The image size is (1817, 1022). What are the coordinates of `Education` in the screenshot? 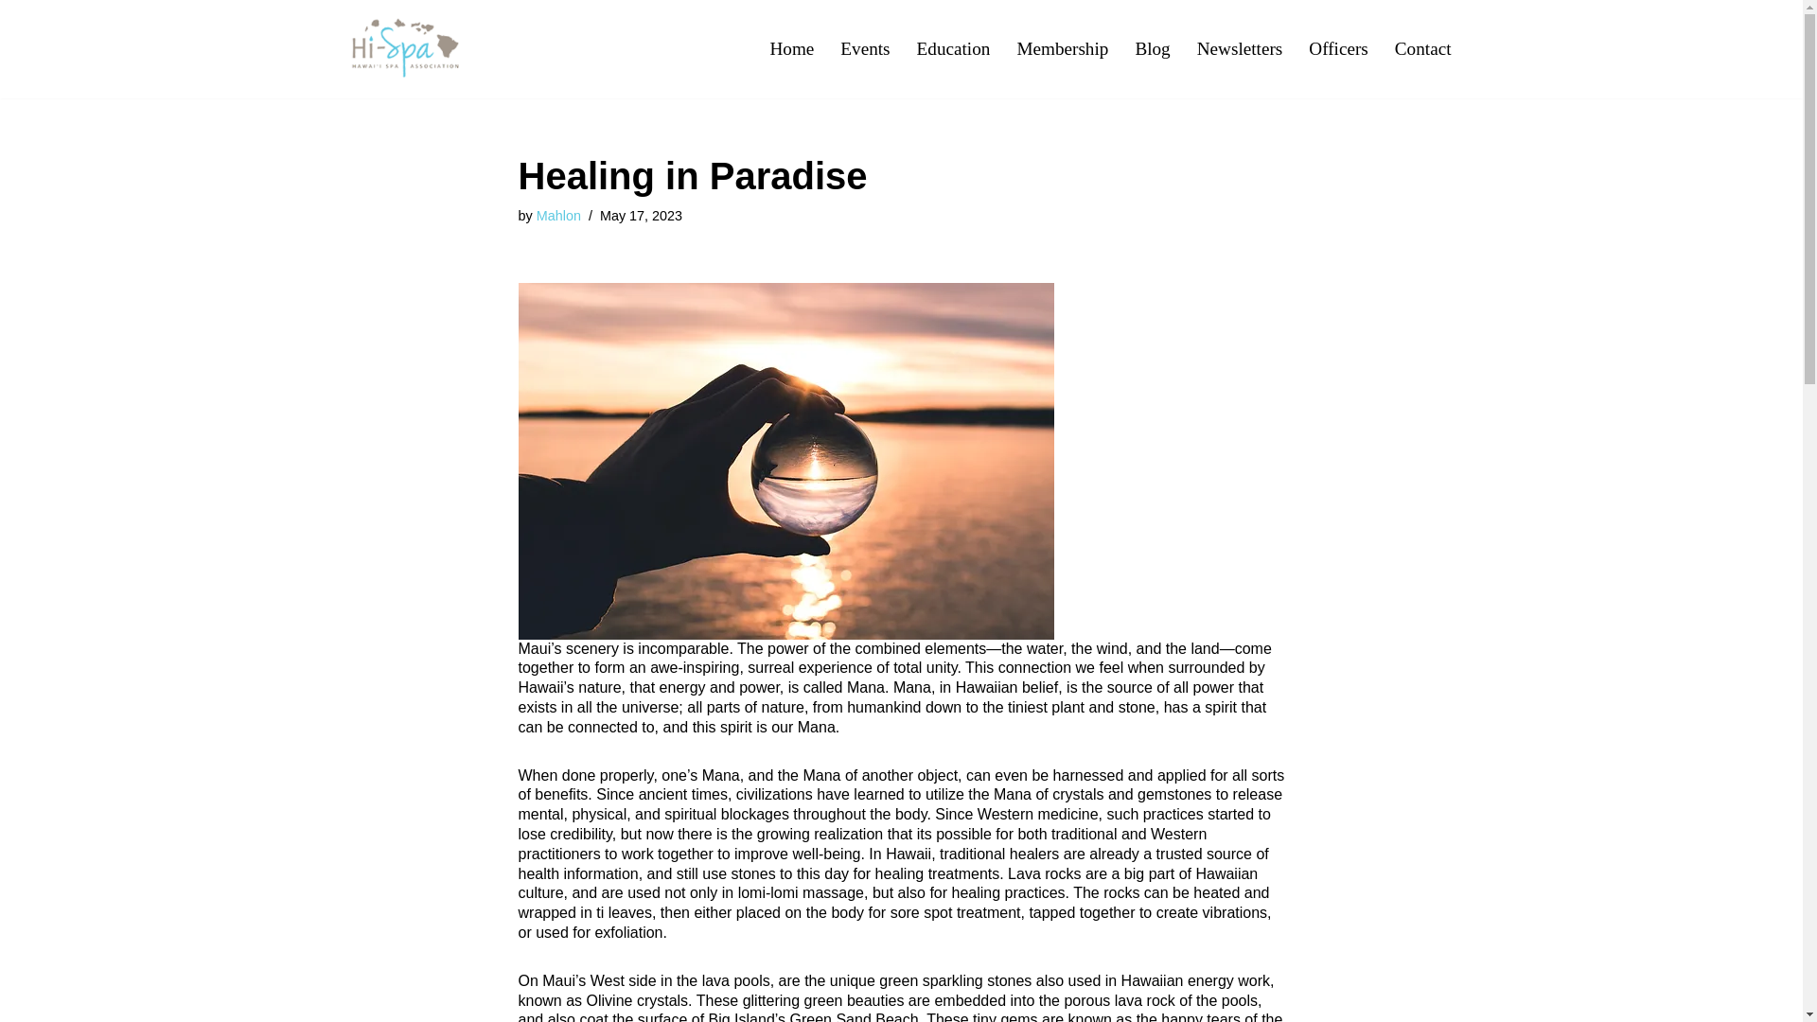 It's located at (954, 49).